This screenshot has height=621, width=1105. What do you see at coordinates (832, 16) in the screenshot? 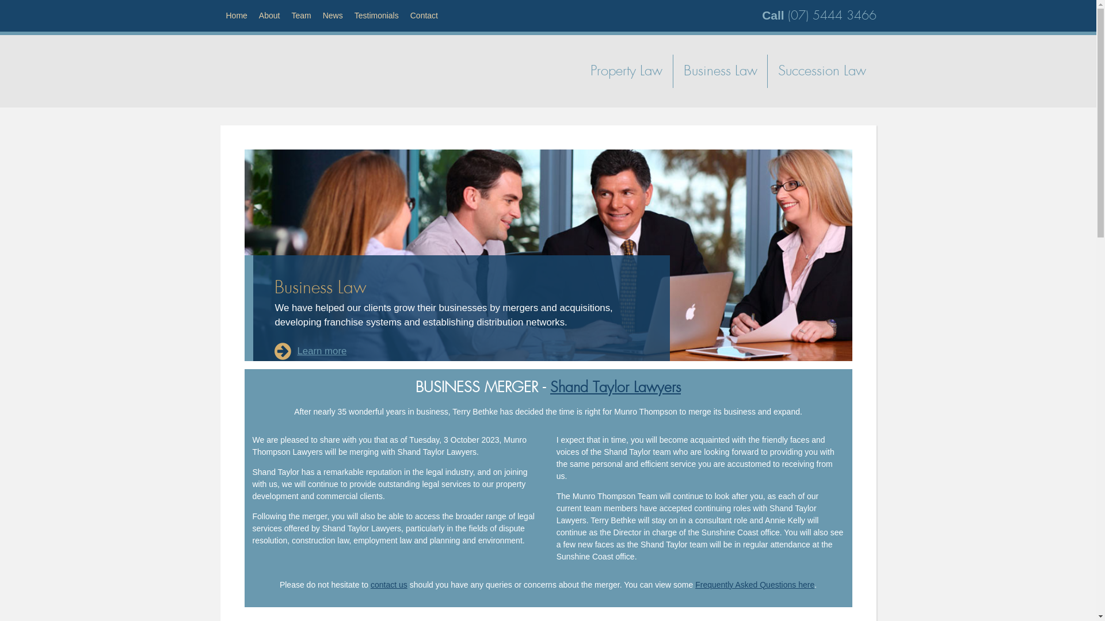
I see `(07) 5444 3466` at bounding box center [832, 16].